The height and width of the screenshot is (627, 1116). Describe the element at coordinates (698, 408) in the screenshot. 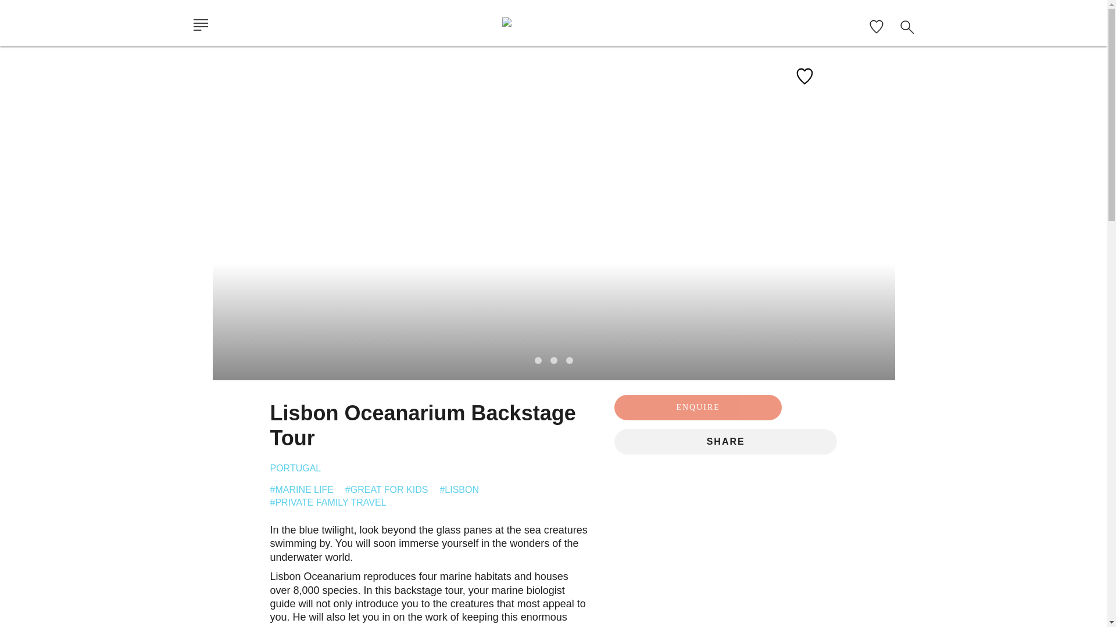

I see `ENQUIRE` at that location.